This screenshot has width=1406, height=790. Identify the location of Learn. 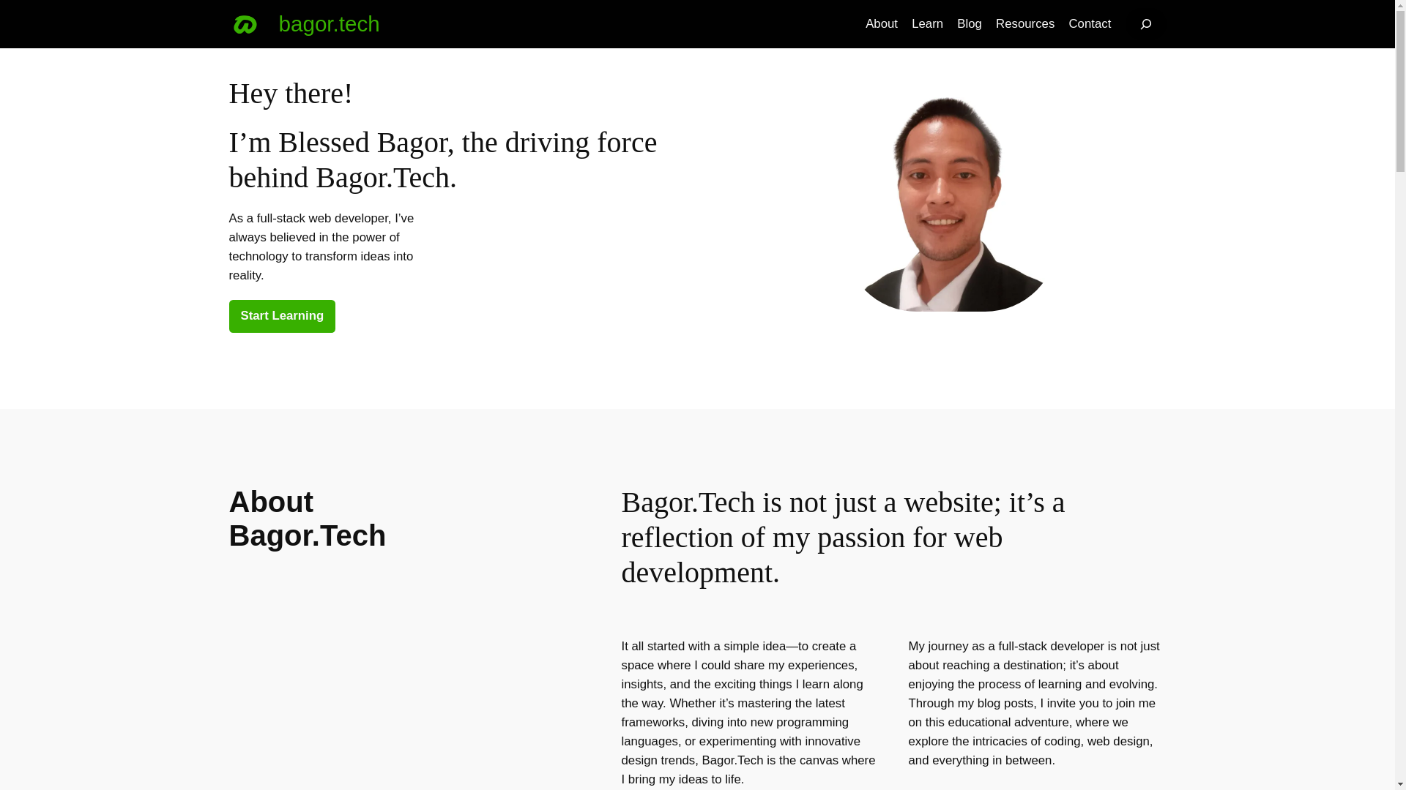
(927, 24).